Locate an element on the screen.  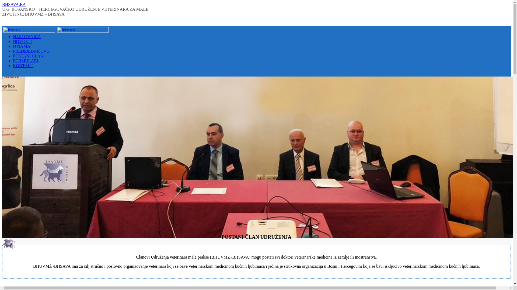
KONTAKT is located at coordinates (23, 66).